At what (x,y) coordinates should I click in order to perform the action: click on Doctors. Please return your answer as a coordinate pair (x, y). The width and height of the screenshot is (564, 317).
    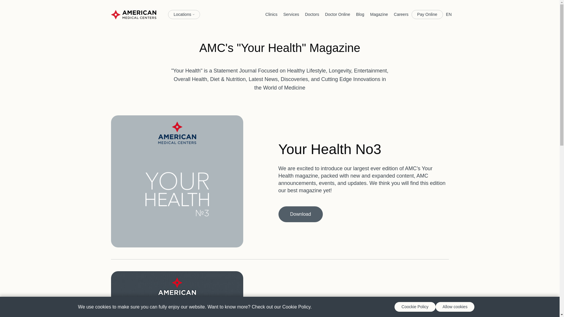
    Looking at the image, I should click on (312, 14).